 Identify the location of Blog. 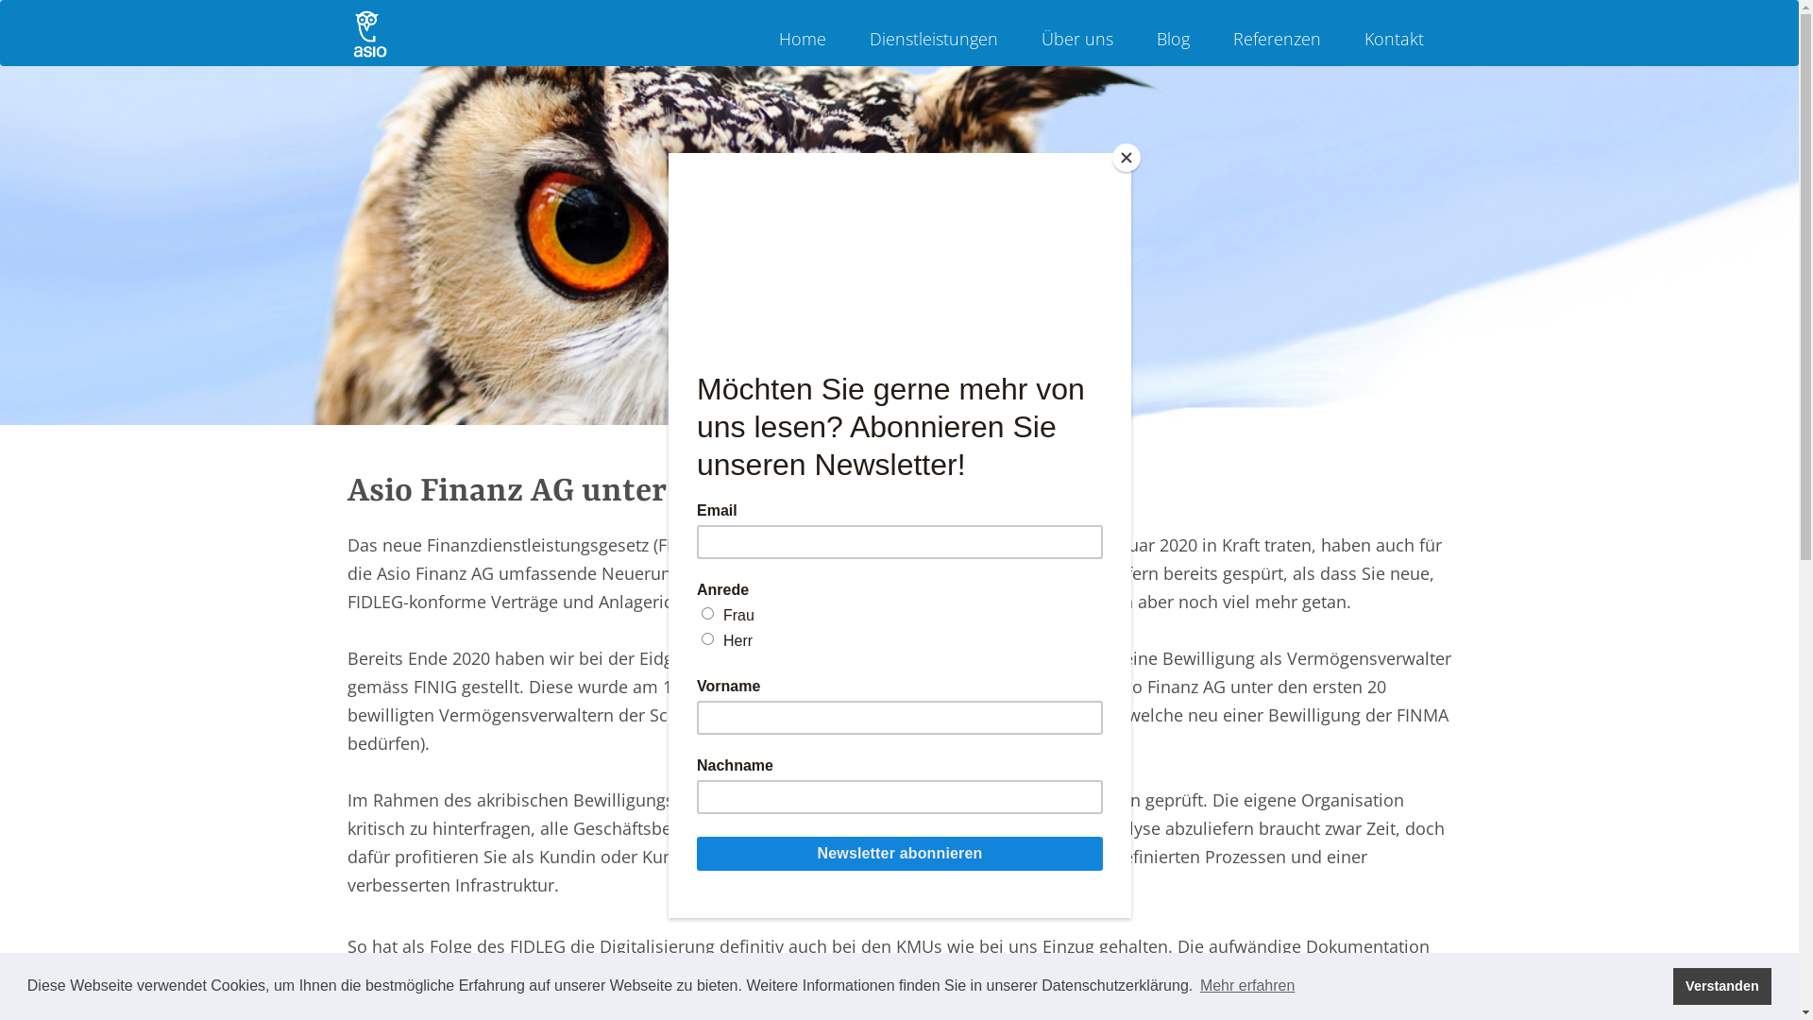
(1173, 39).